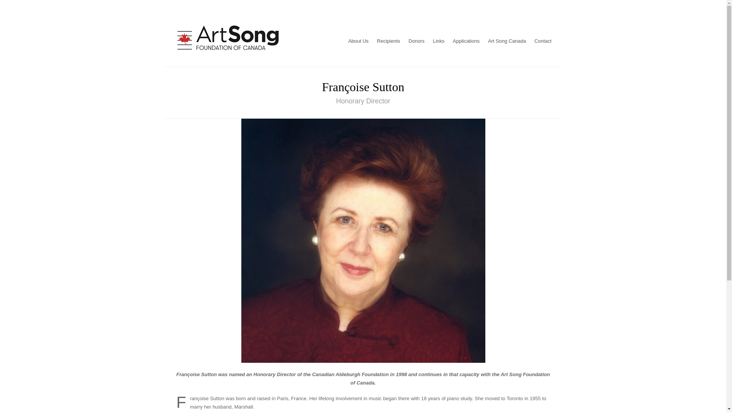 Image resolution: width=732 pixels, height=412 pixels. I want to click on Applications, so click(466, 40).